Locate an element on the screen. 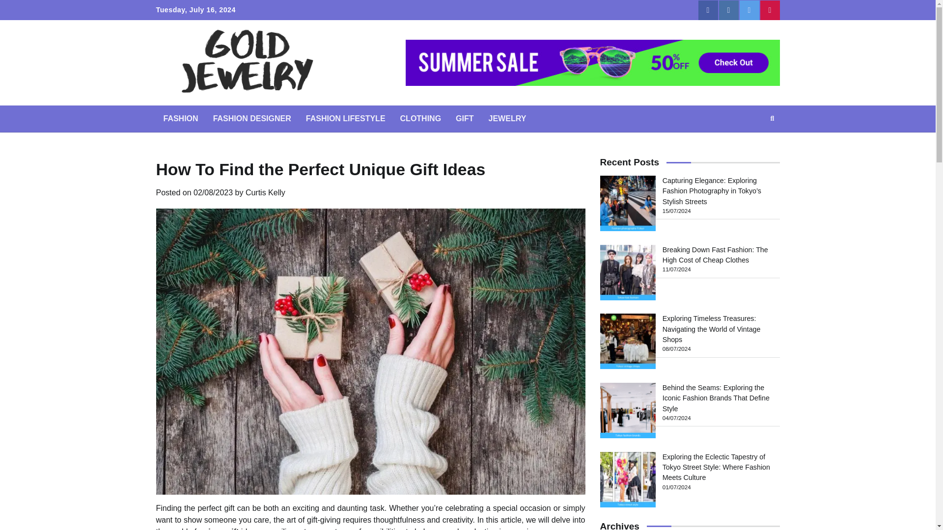 This screenshot has height=530, width=943. Pinterest is located at coordinates (770, 10).